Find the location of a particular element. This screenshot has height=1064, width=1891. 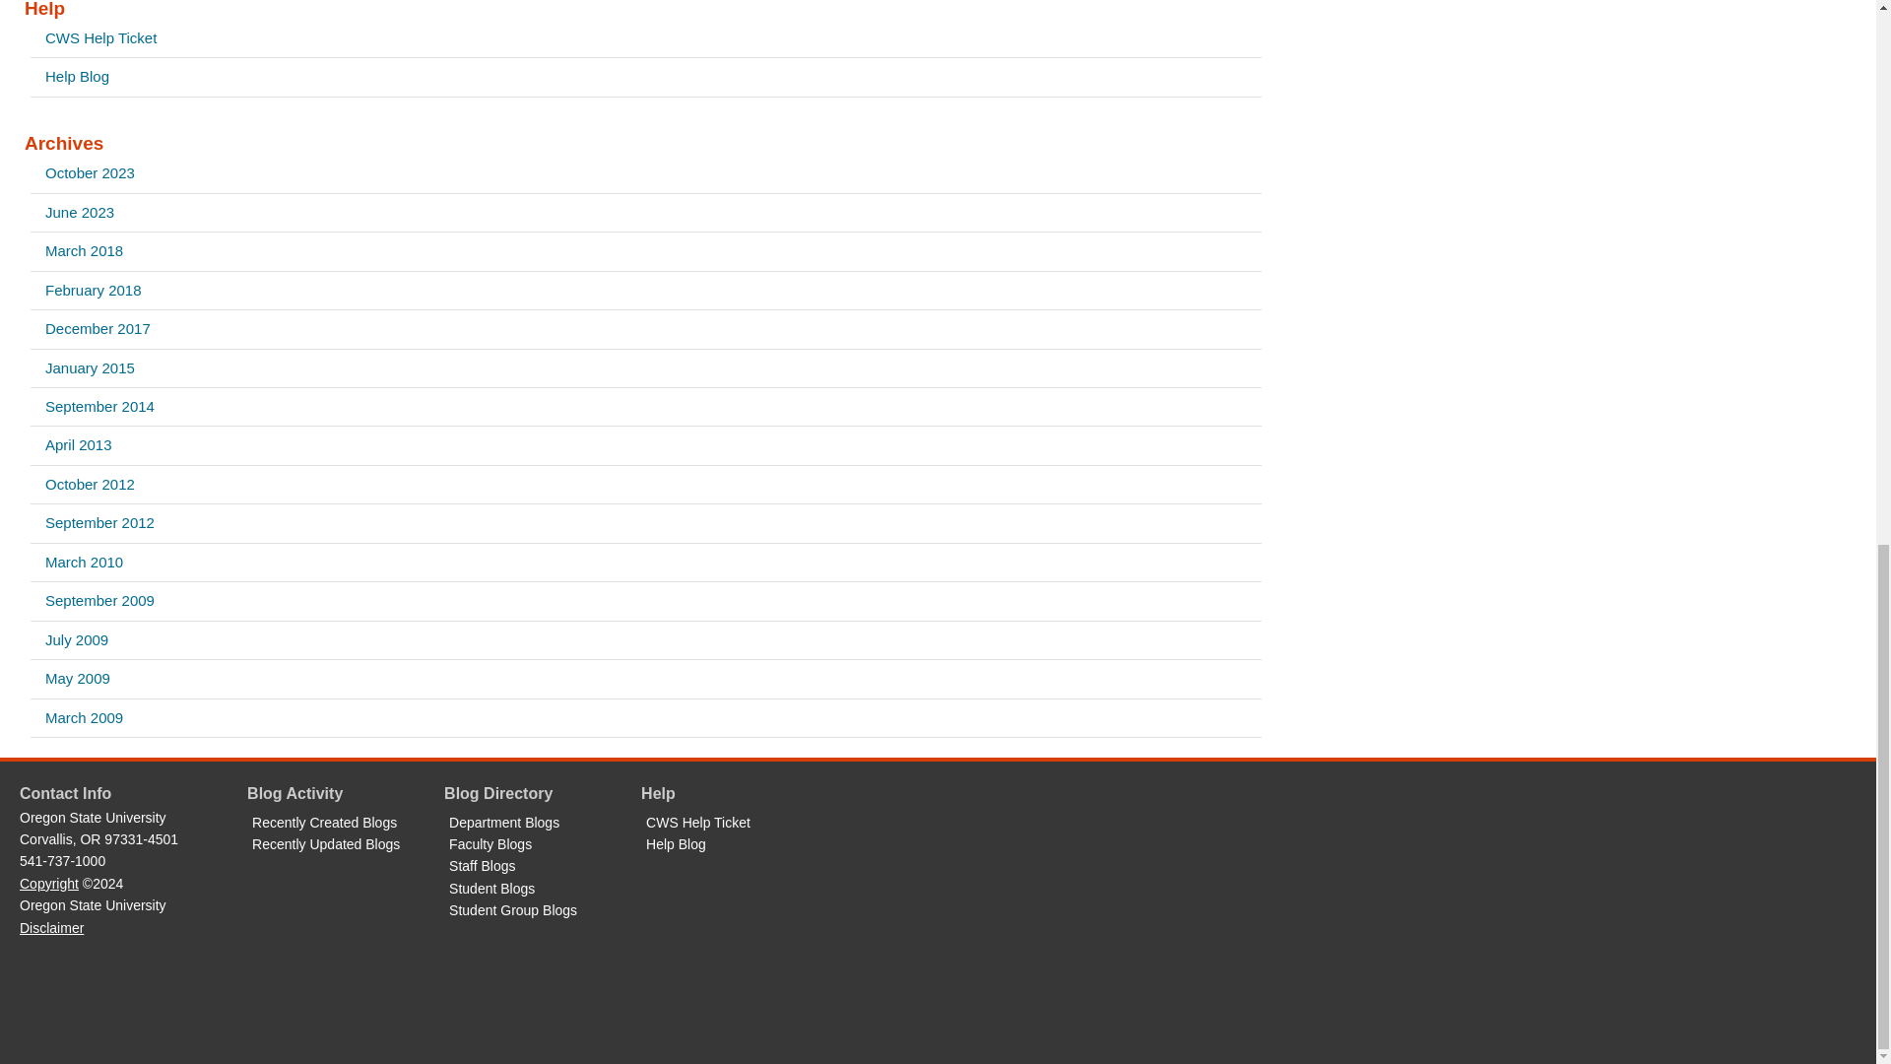

Disclaimer is located at coordinates (51, 928).